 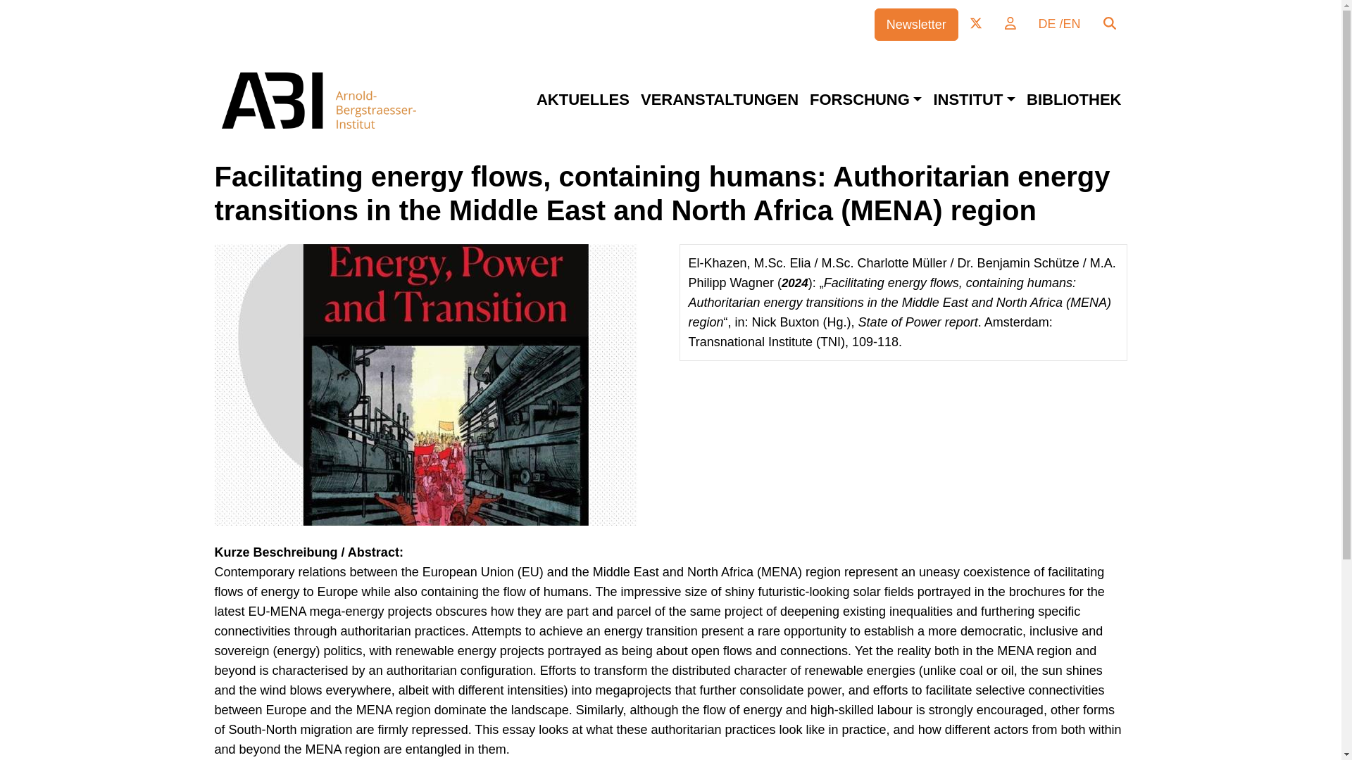 What do you see at coordinates (1108, 24) in the screenshot?
I see `Website durchsuchen` at bounding box center [1108, 24].